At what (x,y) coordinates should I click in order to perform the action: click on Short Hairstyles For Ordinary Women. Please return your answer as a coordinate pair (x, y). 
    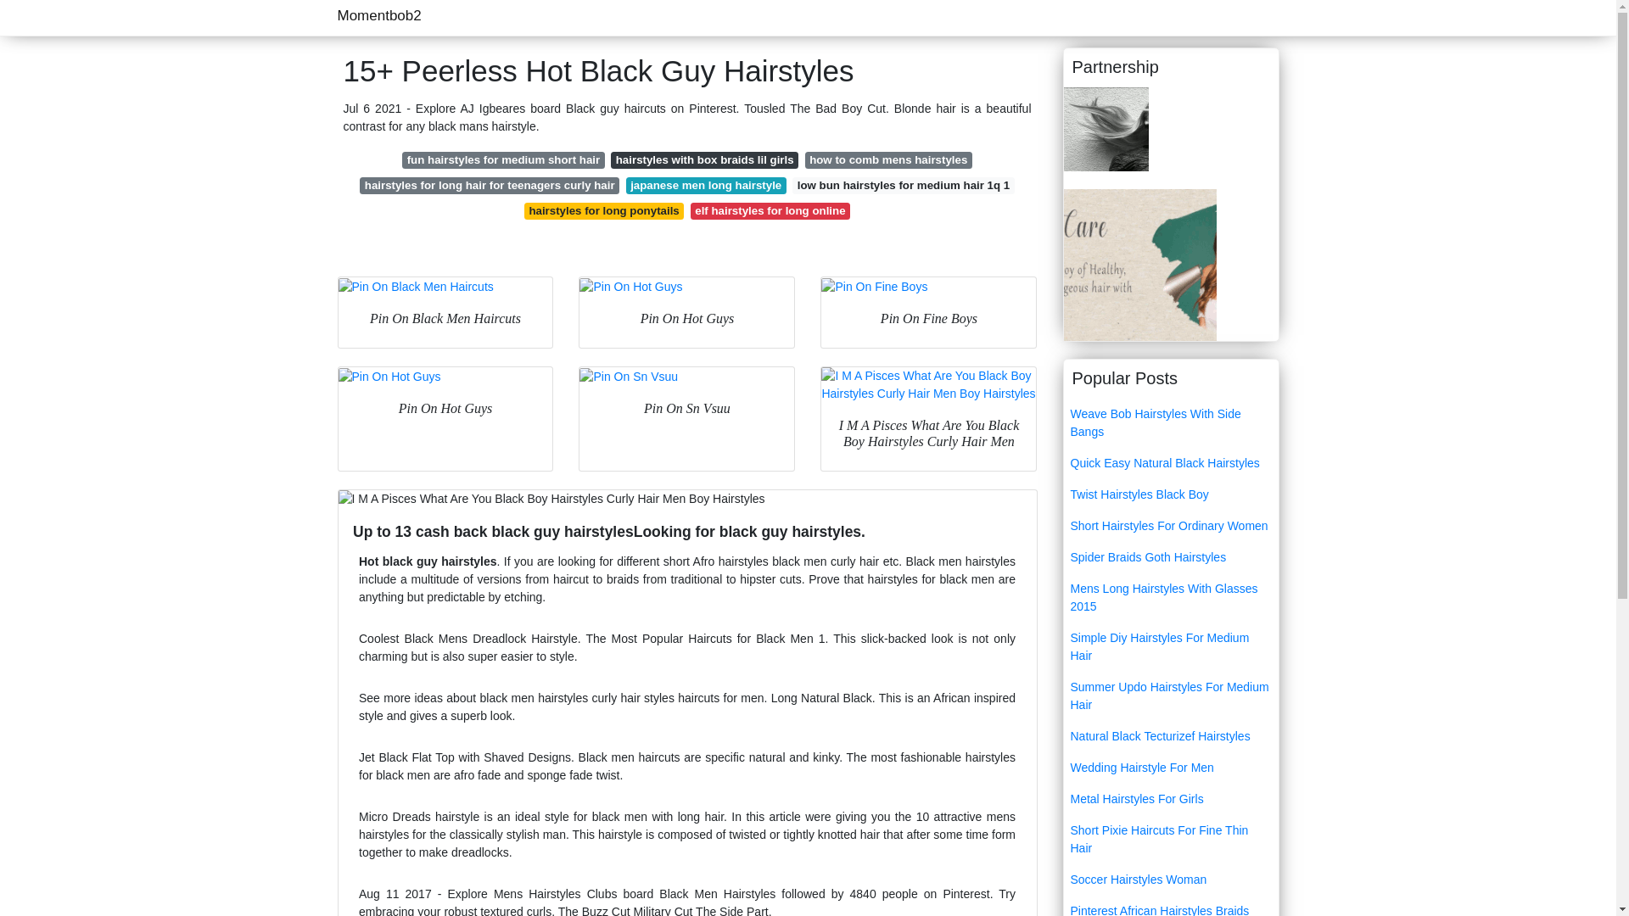
    Looking at the image, I should click on (1171, 526).